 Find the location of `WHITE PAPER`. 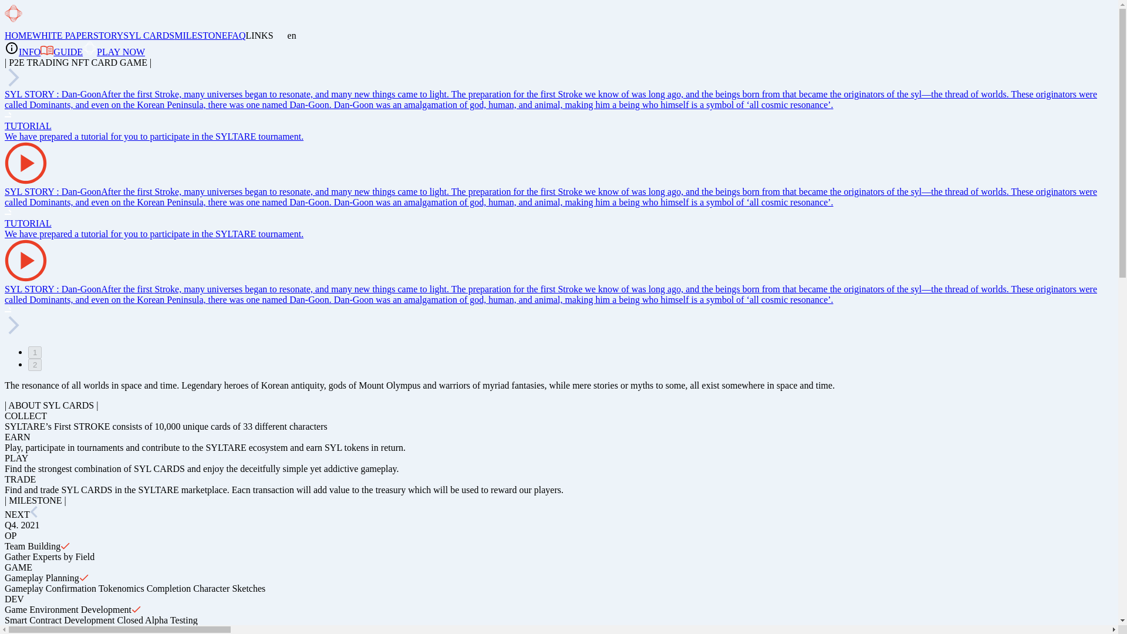

WHITE PAPER is located at coordinates (63, 35).